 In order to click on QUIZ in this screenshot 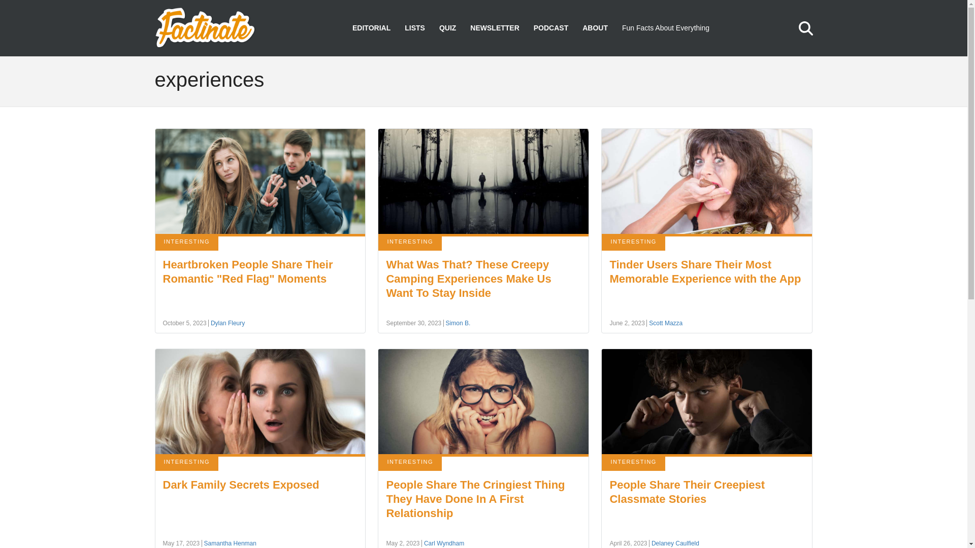, I will do `click(448, 28)`.